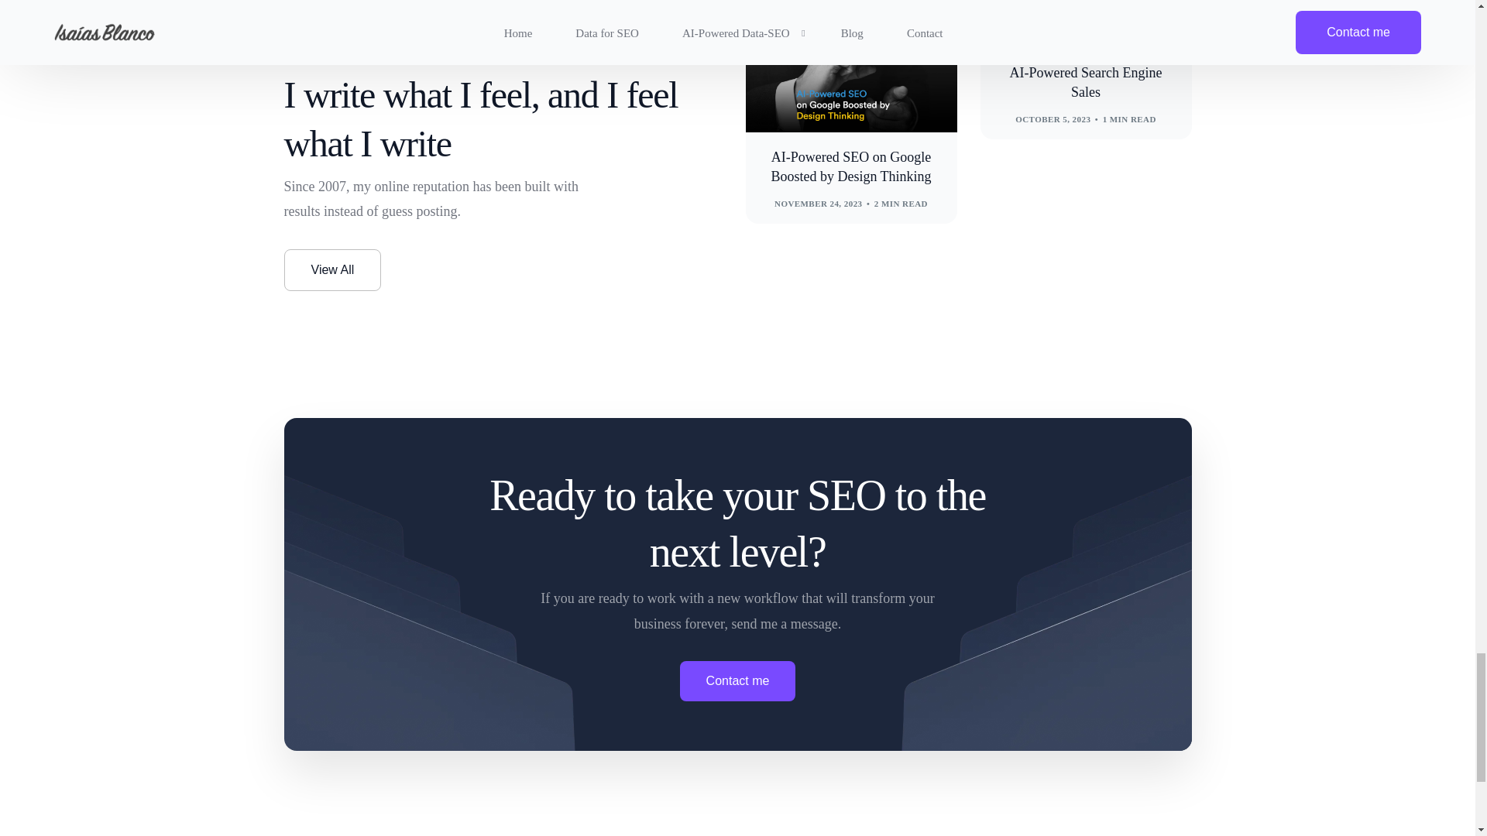 The height and width of the screenshot is (836, 1487). I want to click on Contact me, so click(737, 681).